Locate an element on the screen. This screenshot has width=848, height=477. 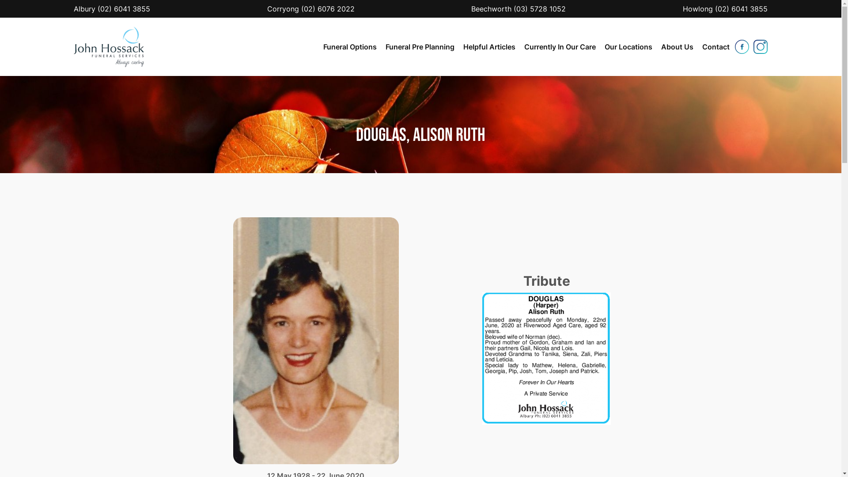
Funeral Pre Planning is located at coordinates (420, 47).